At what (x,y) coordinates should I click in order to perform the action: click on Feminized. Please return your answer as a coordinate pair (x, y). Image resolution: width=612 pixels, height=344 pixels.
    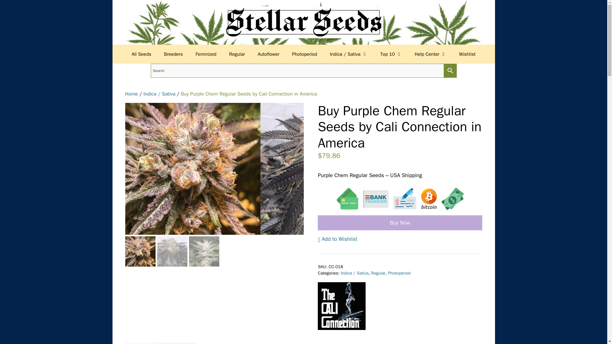
    Looking at the image, I should click on (206, 54).